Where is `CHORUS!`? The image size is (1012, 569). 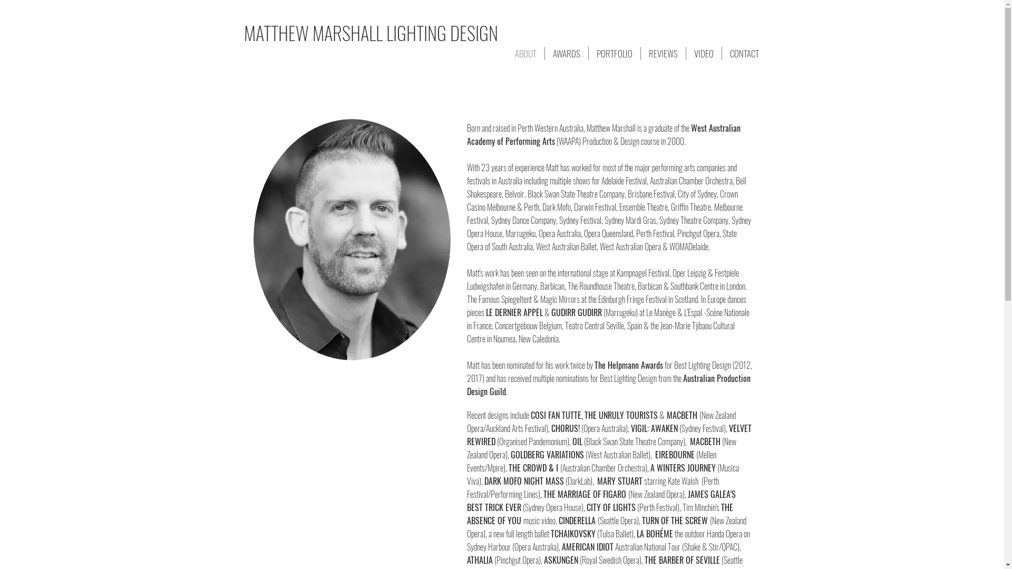 CHORUS! is located at coordinates (566, 428).